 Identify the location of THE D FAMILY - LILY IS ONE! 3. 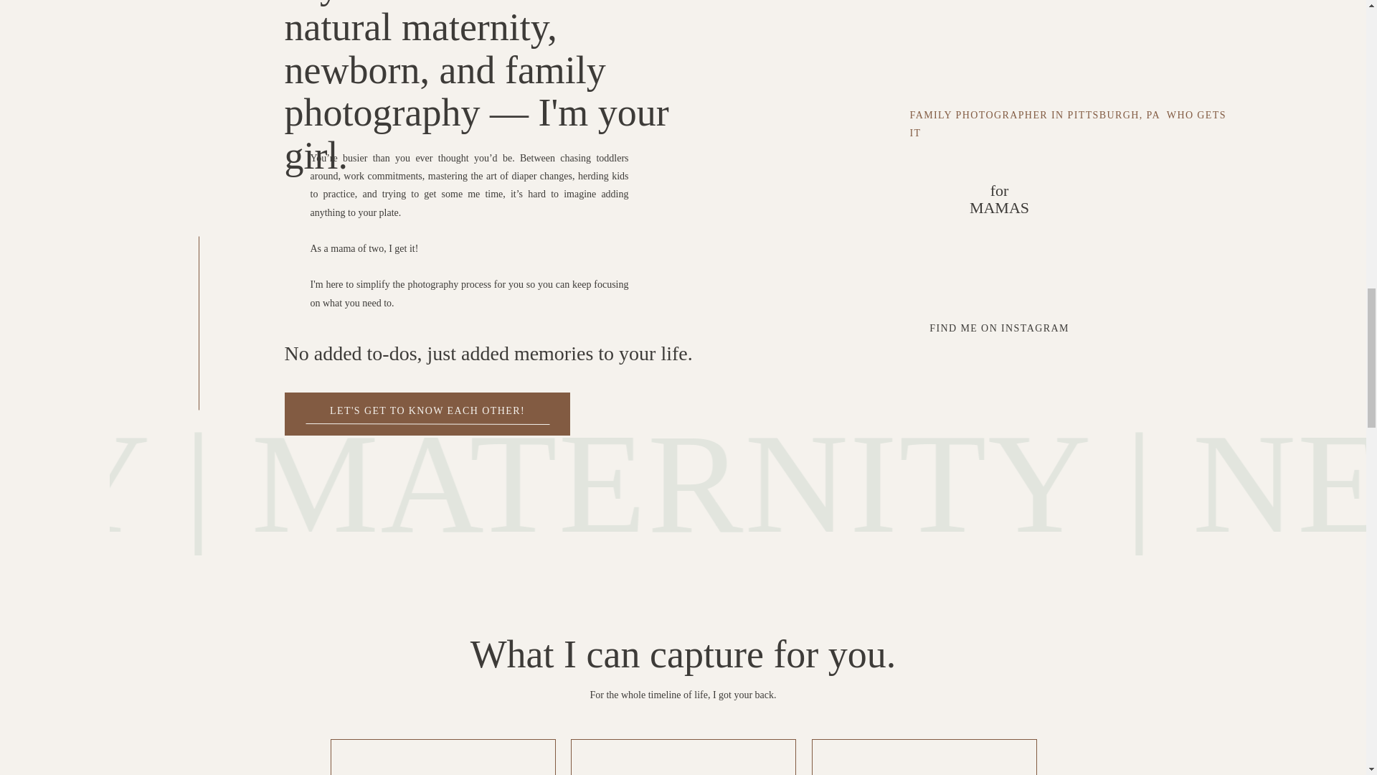
(998, 203).